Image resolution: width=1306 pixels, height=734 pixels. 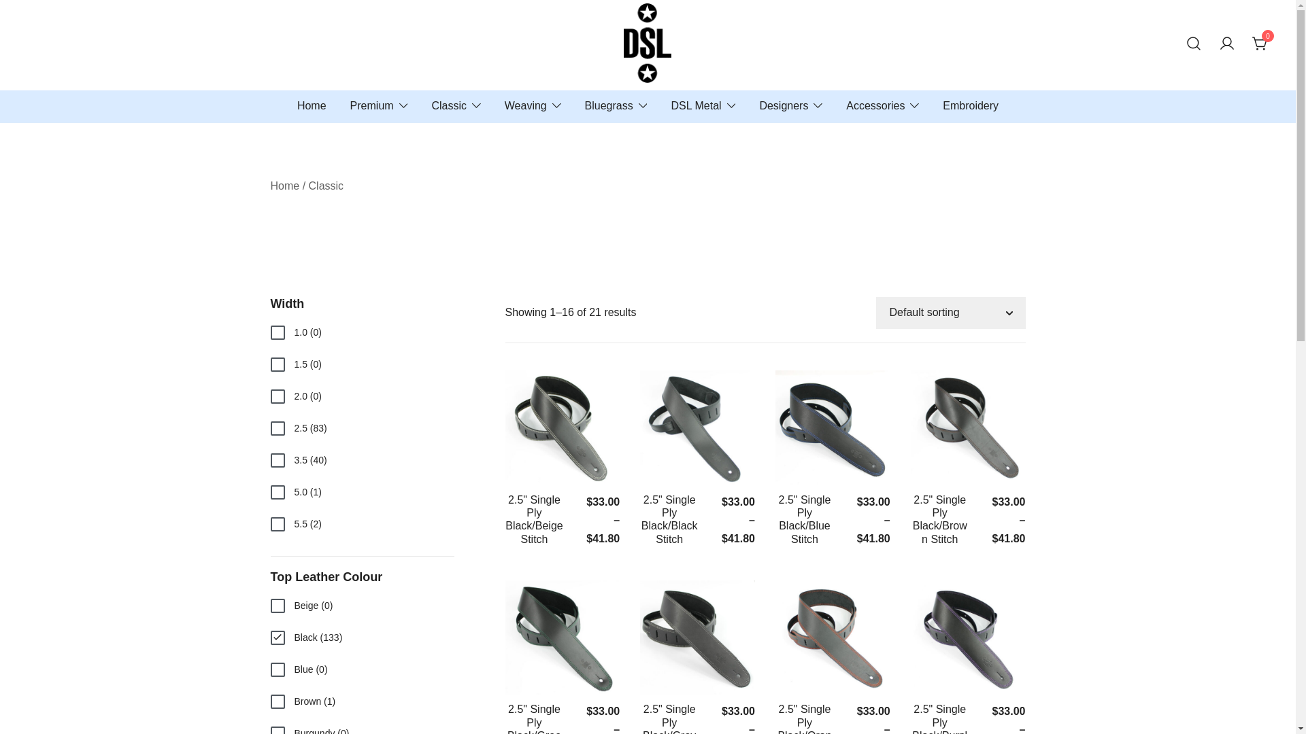 I want to click on 2.5" Single Ply Black/Blue Stitch, so click(x=805, y=519).